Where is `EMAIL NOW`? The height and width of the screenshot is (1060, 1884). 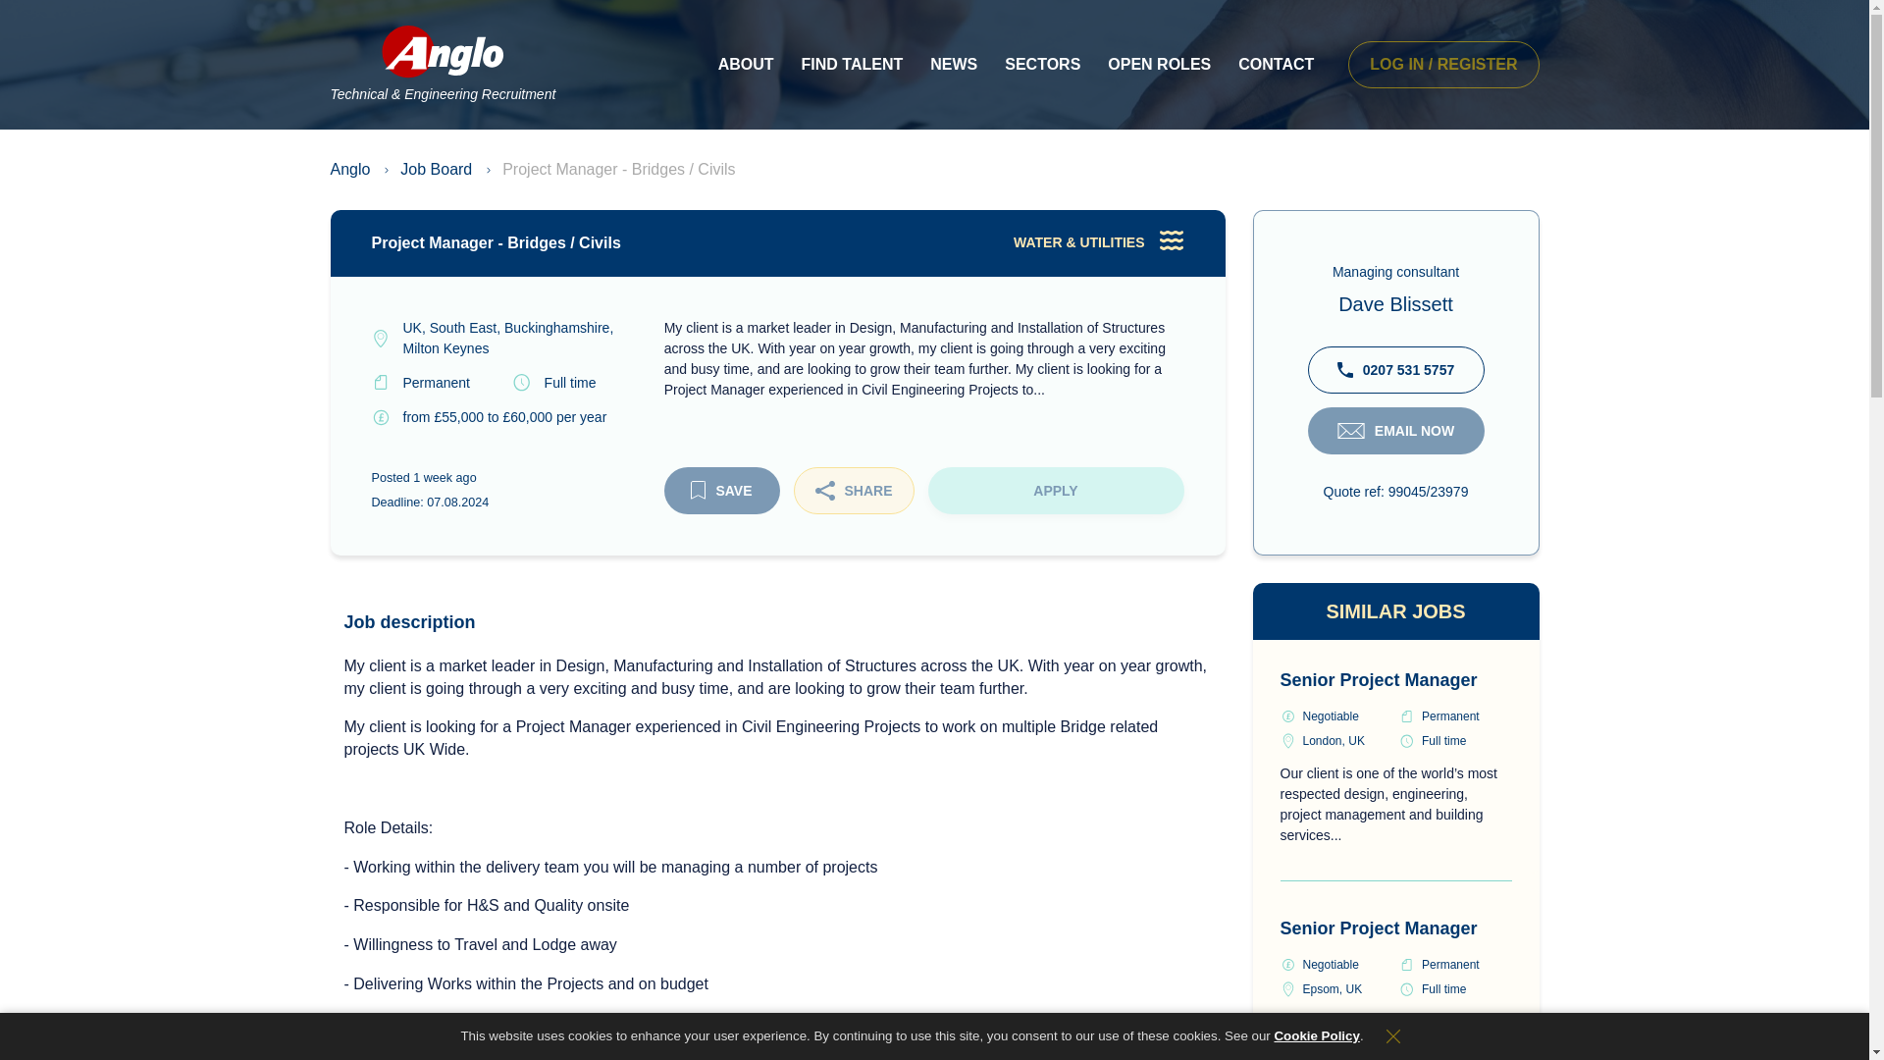 EMAIL NOW is located at coordinates (1395, 430).